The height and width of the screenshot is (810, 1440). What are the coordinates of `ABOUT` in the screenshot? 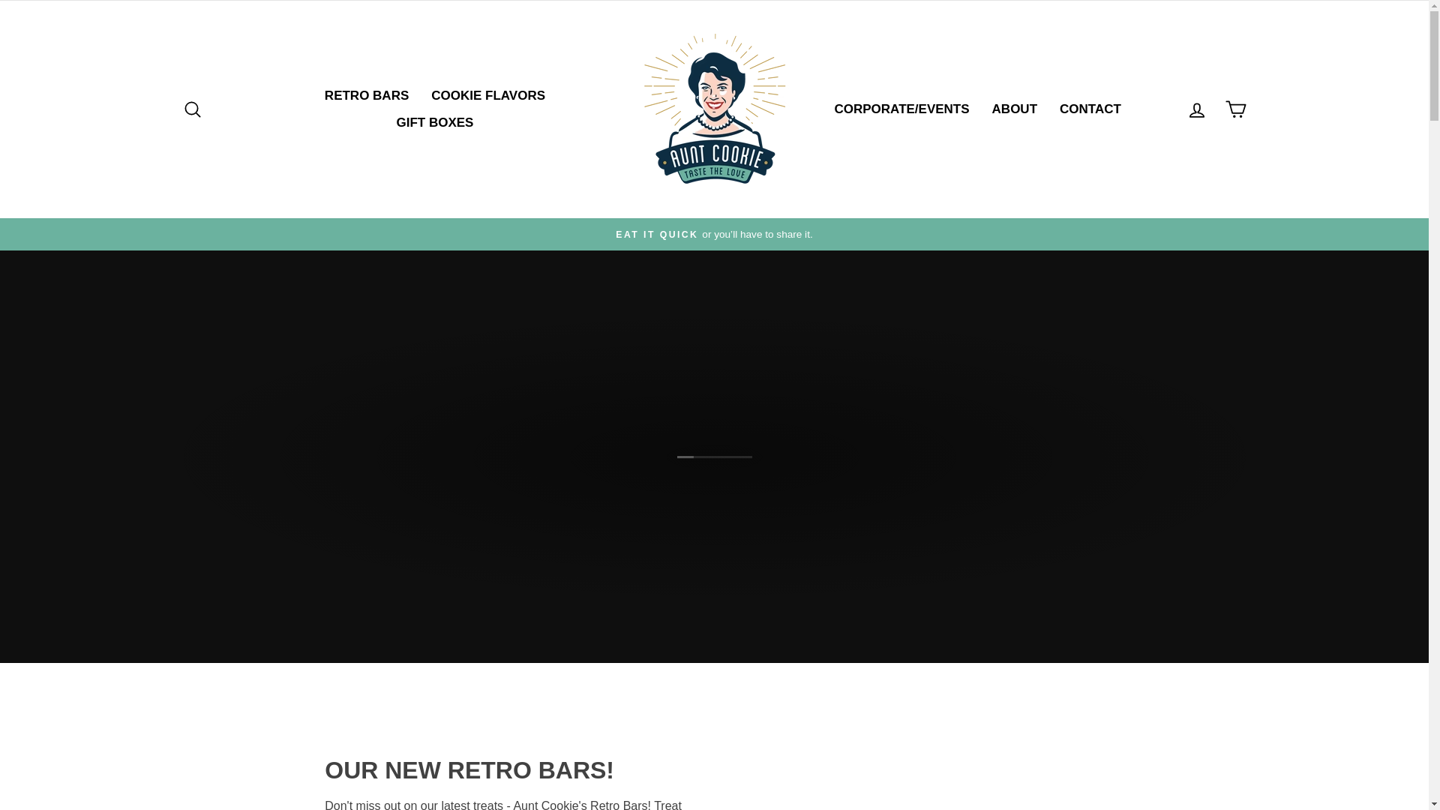 It's located at (1014, 109).